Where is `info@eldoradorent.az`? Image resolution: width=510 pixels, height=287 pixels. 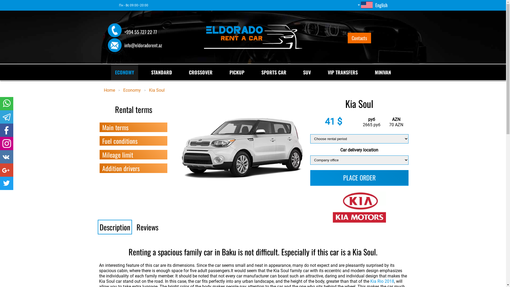
info@eldoradorent.az is located at coordinates (147, 44).